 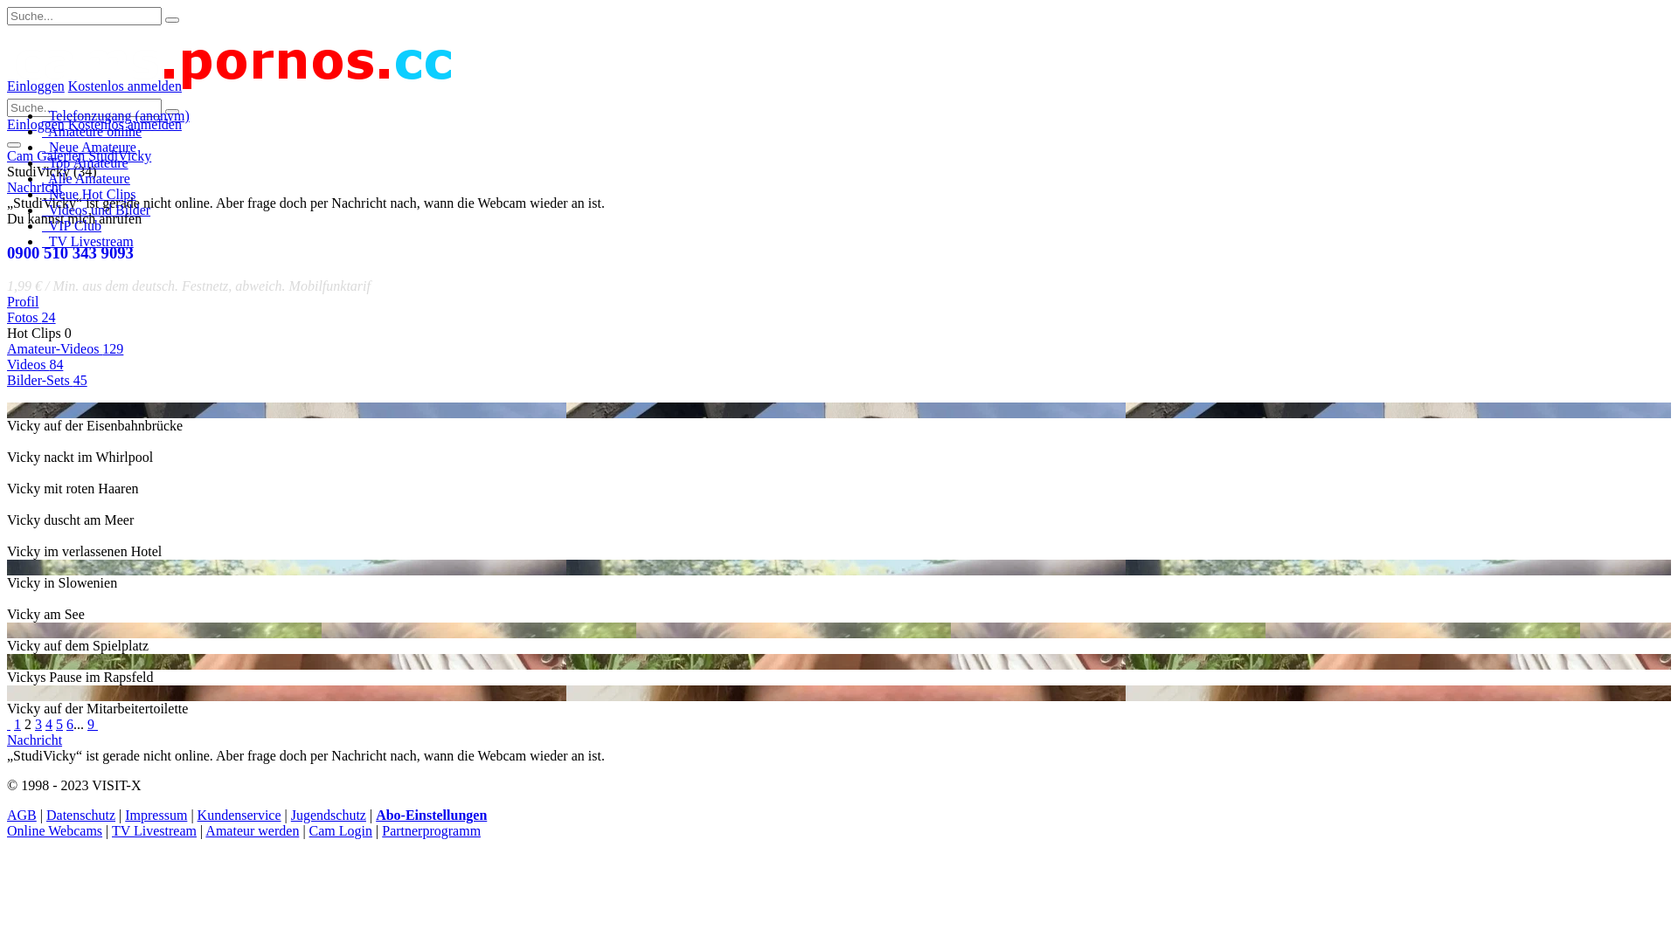 I want to click on 9, so click(x=91, y=725).